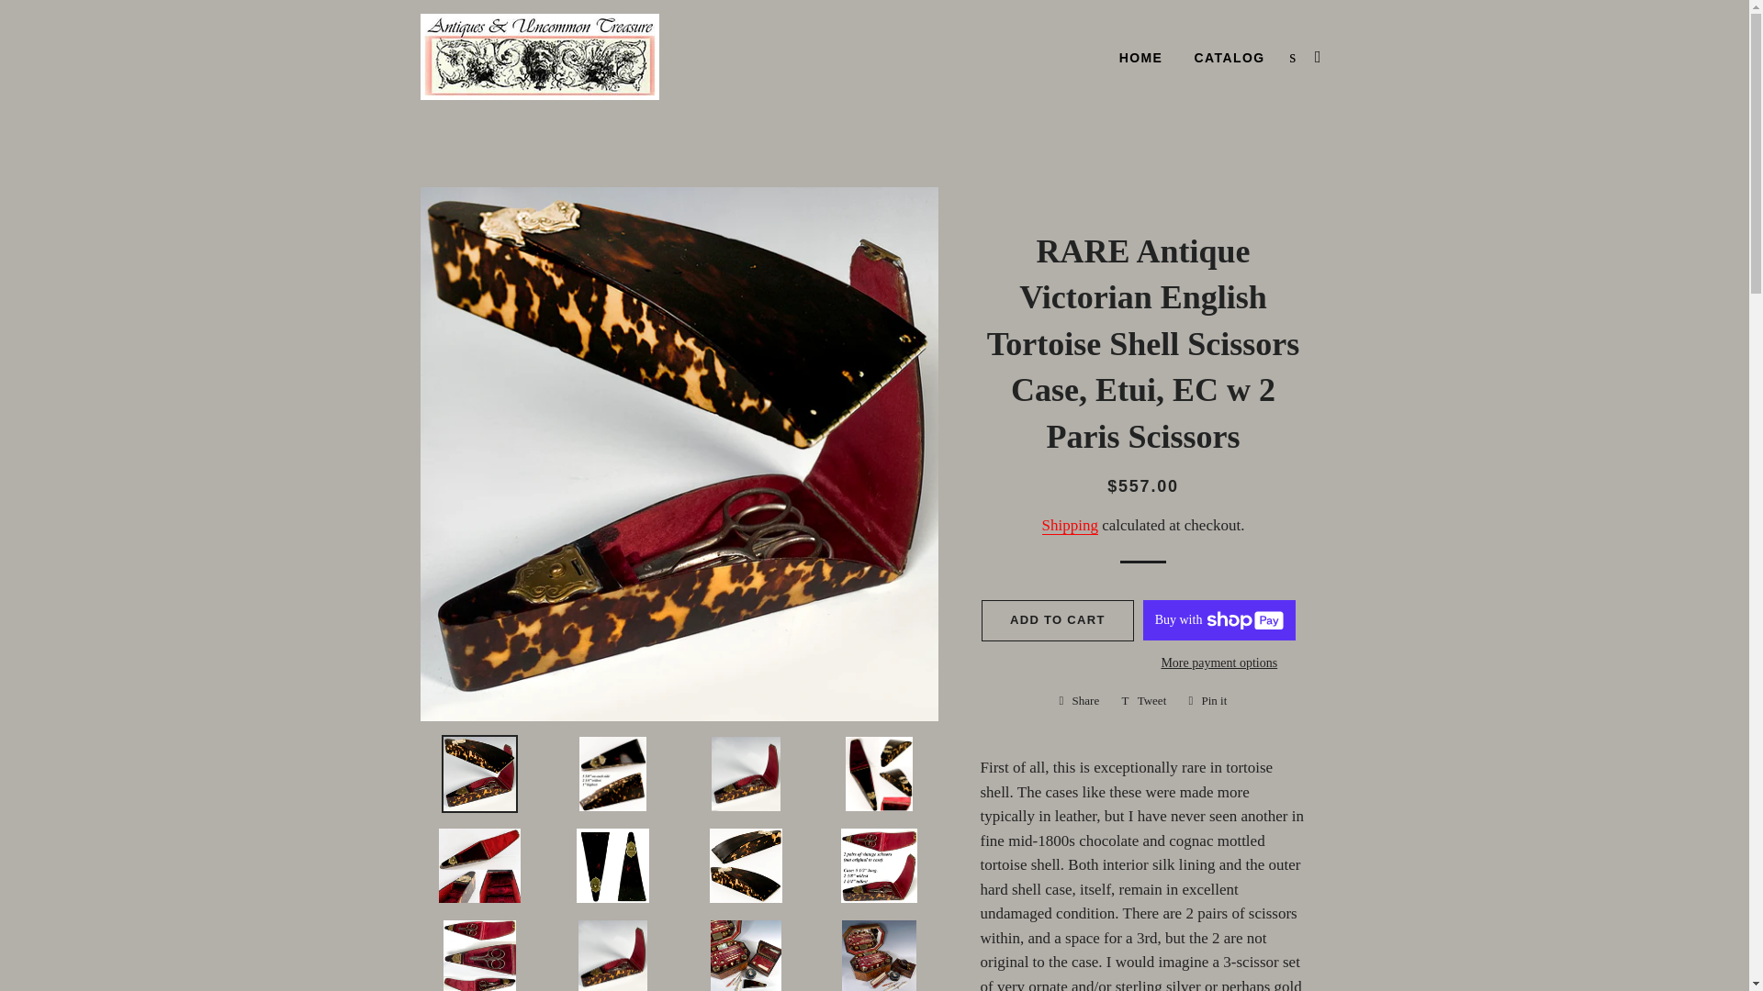 This screenshot has height=991, width=1763. What do you see at coordinates (1140, 58) in the screenshot?
I see `Share on Facebook` at bounding box center [1140, 58].